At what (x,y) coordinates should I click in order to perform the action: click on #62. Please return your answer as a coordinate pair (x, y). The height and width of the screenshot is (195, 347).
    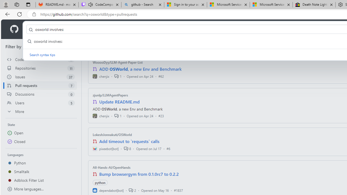
    Looking at the image, I should click on (161, 76).